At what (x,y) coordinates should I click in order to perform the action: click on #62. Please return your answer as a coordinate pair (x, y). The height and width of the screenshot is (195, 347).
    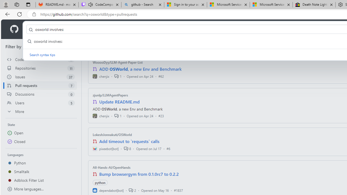
    Looking at the image, I should click on (161, 76).